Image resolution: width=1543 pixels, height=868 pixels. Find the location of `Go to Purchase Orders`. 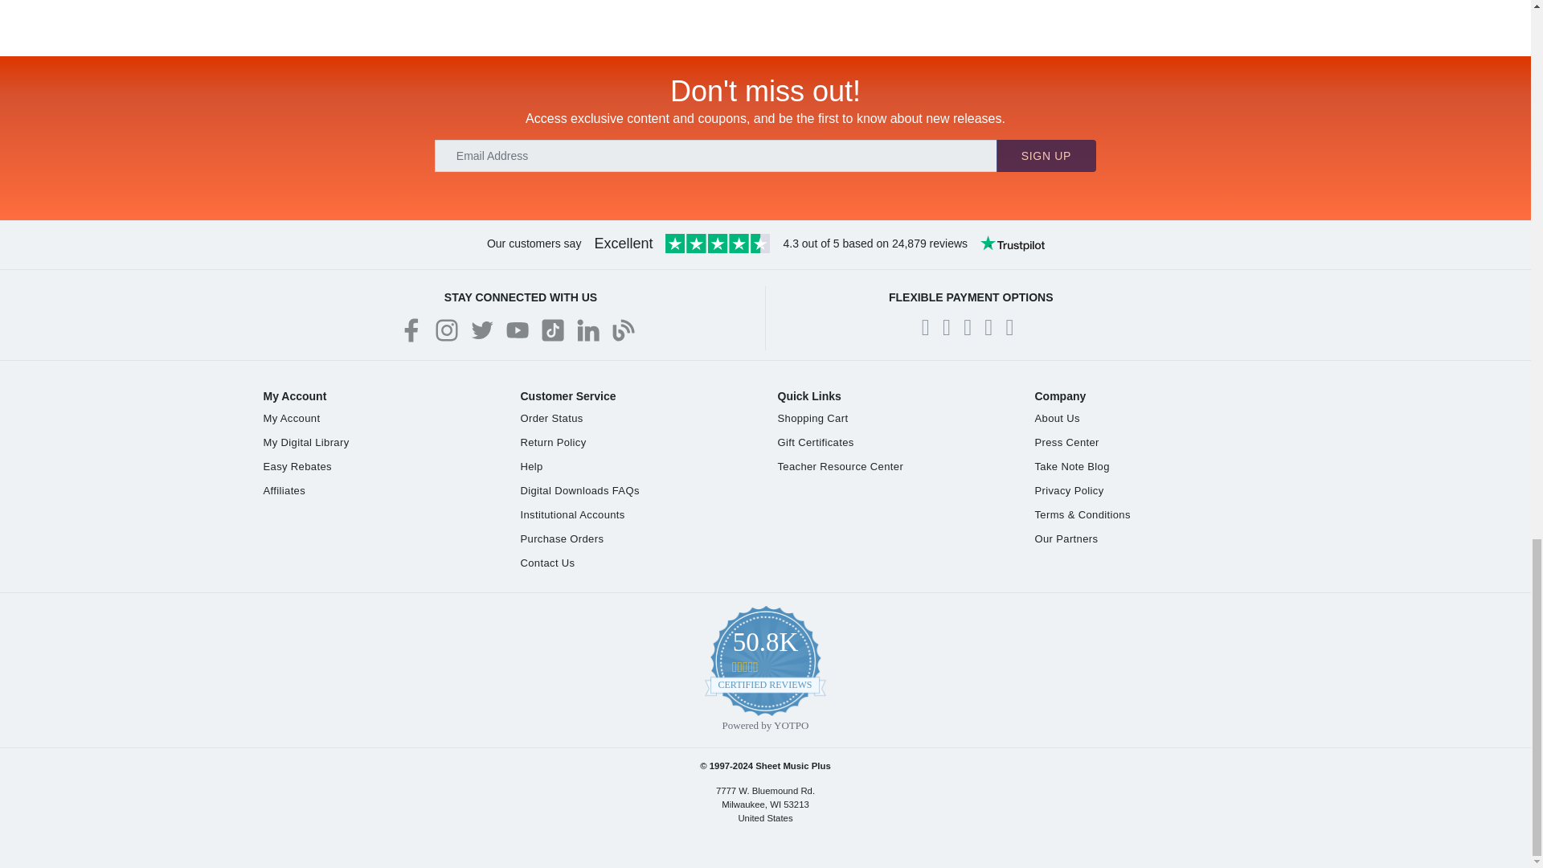

Go to Purchase Orders is located at coordinates (563, 538).